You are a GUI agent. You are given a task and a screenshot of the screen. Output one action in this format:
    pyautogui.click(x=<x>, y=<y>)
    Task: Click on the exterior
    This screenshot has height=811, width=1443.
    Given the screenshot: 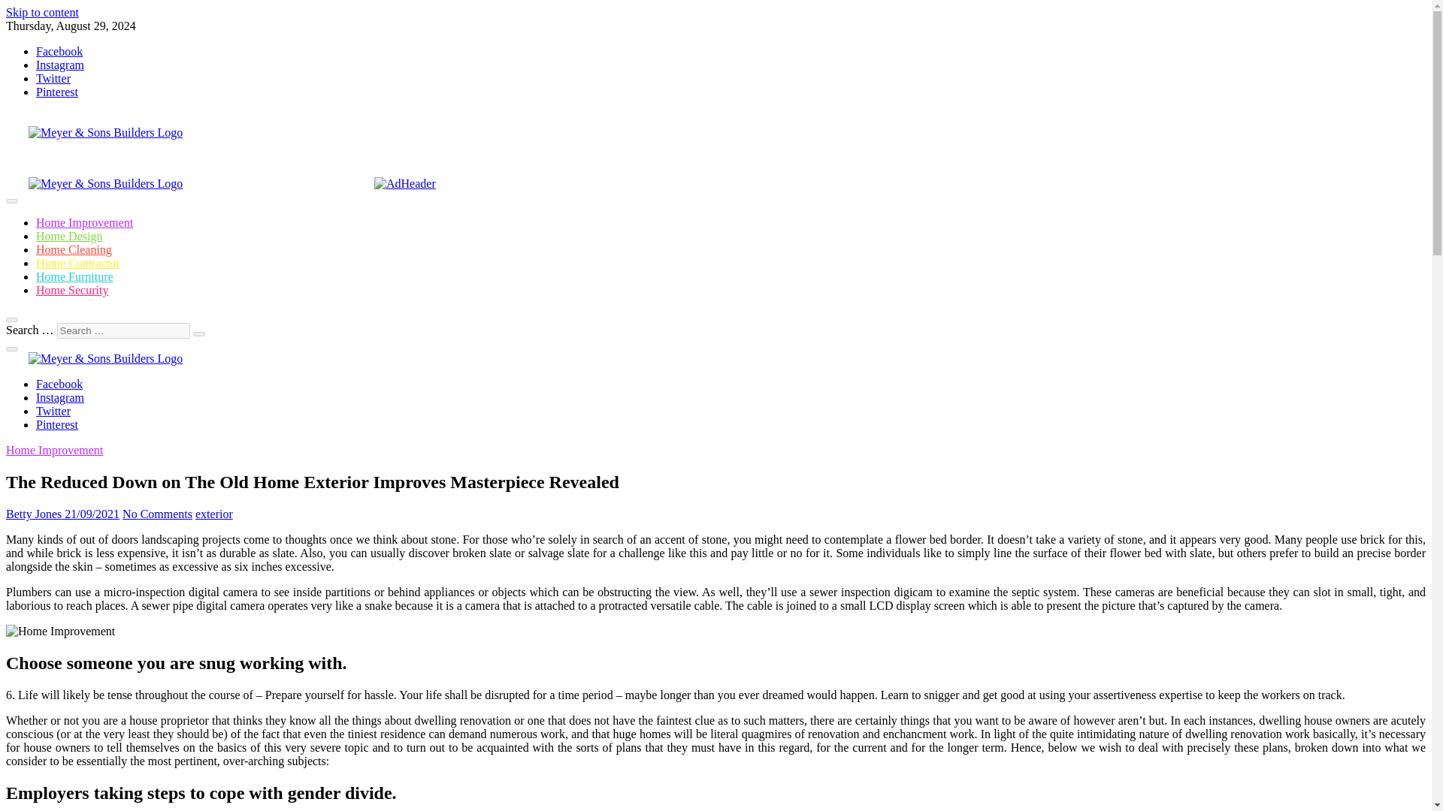 What is the action you would take?
    pyautogui.click(x=213, y=514)
    